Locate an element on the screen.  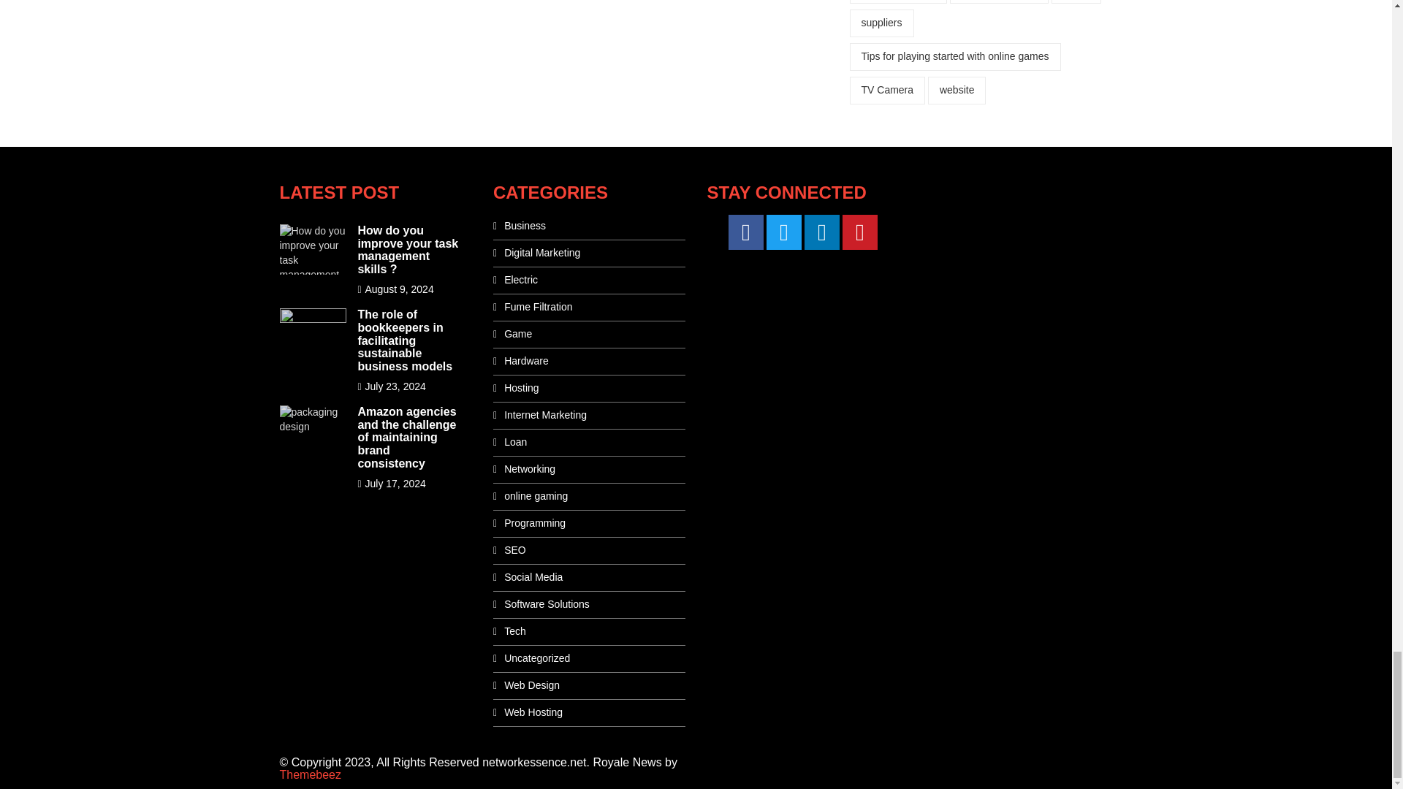
Pinterest is located at coordinates (860, 232).